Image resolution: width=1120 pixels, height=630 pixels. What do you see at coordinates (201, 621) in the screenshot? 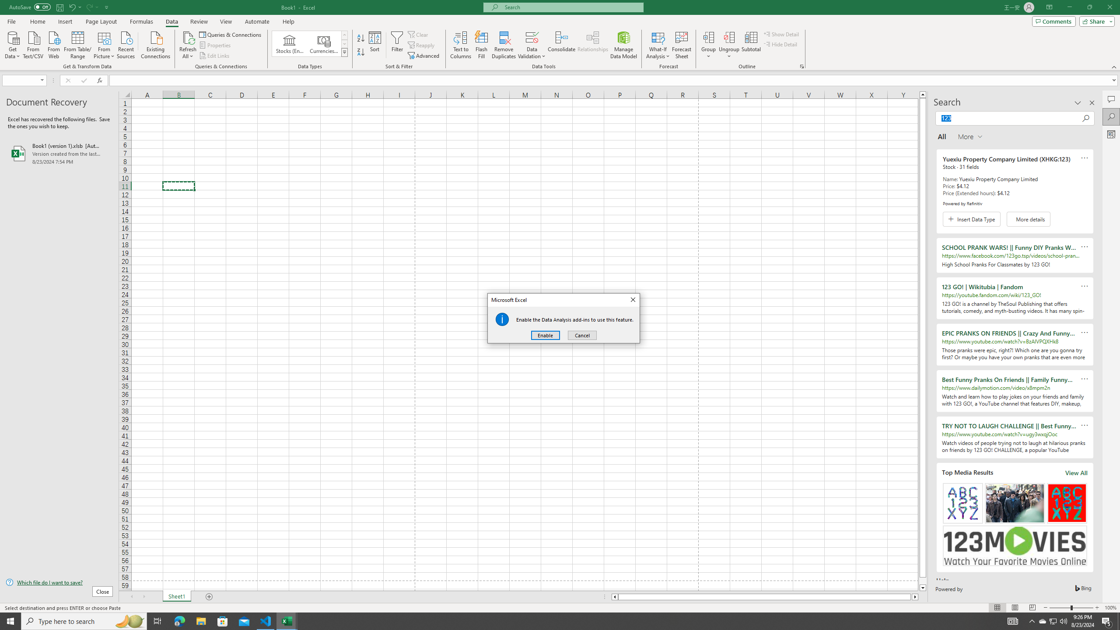
I see `File Explorer` at bounding box center [201, 621].